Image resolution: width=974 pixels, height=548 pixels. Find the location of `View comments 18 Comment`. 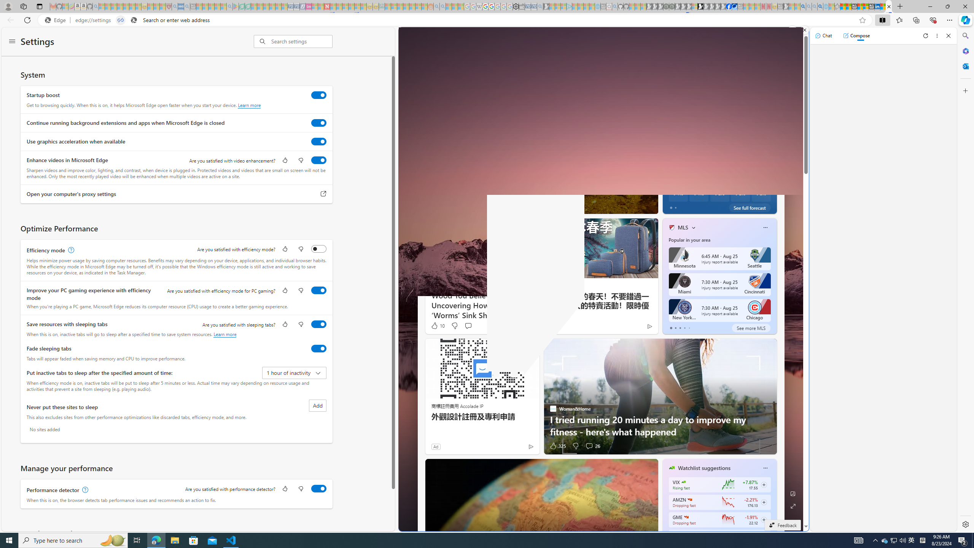

View comments 18 Comment is located at coordinates (709, 206).